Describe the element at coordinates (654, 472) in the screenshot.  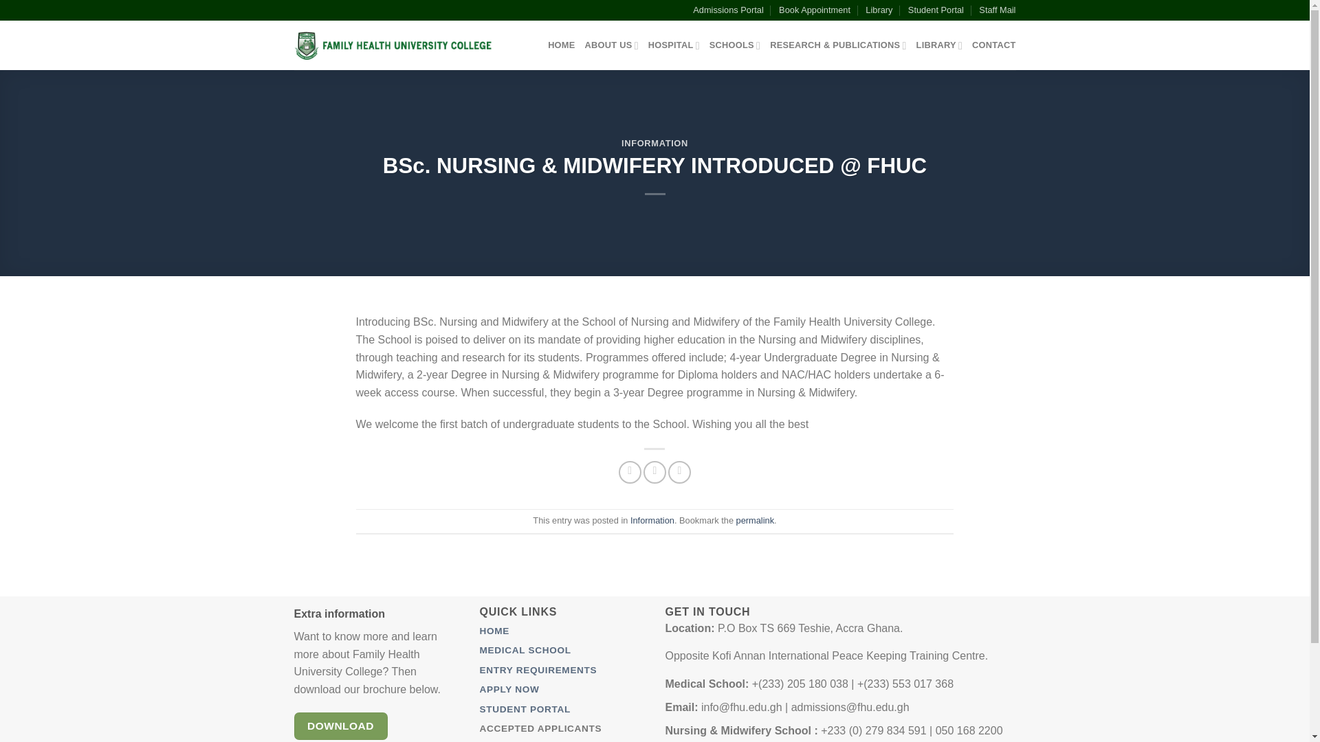
I see `Share on Twitter` at that location.